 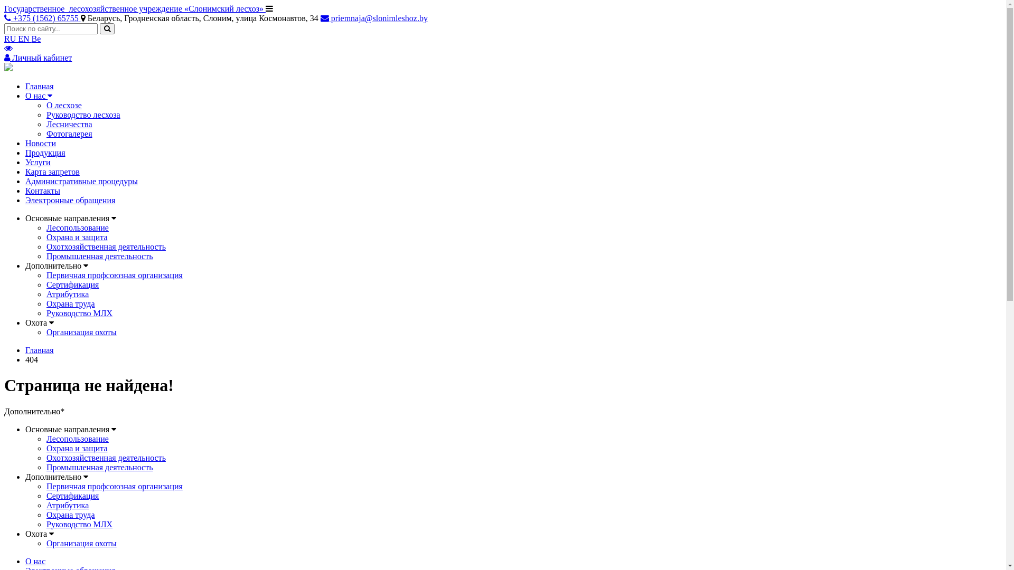 I want to click on Be, so click(x=36, y=39).